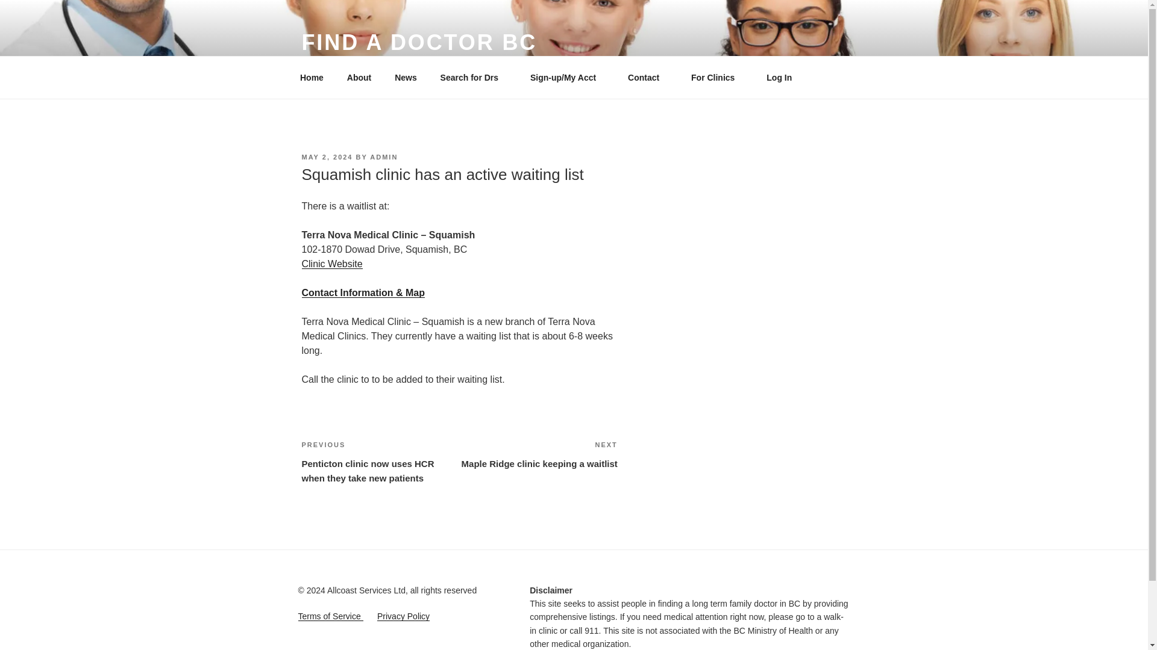 This screenshot has height=650, width=1157. Describe the element at coordinates (418, 42) in the screenshot. I see `FIND A DOCTOR BC` at that location.